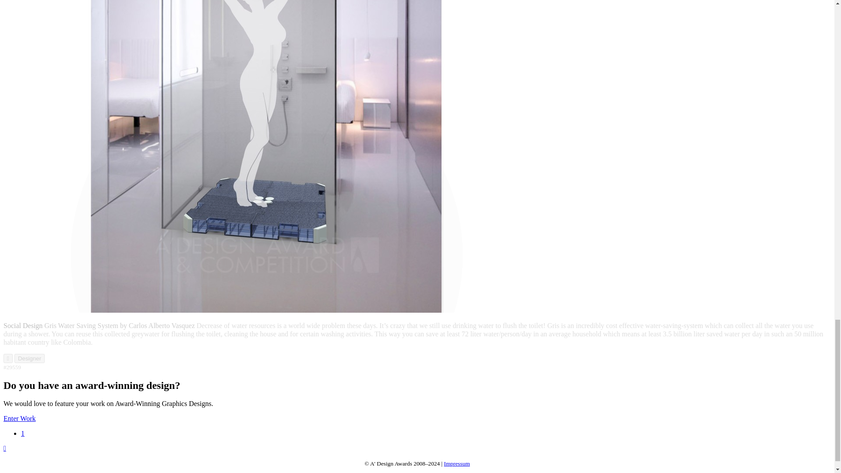 The image size is (841, 473). Describe the element at coordinates (29, 358) in the screenshot. I see `Designer` at that location.